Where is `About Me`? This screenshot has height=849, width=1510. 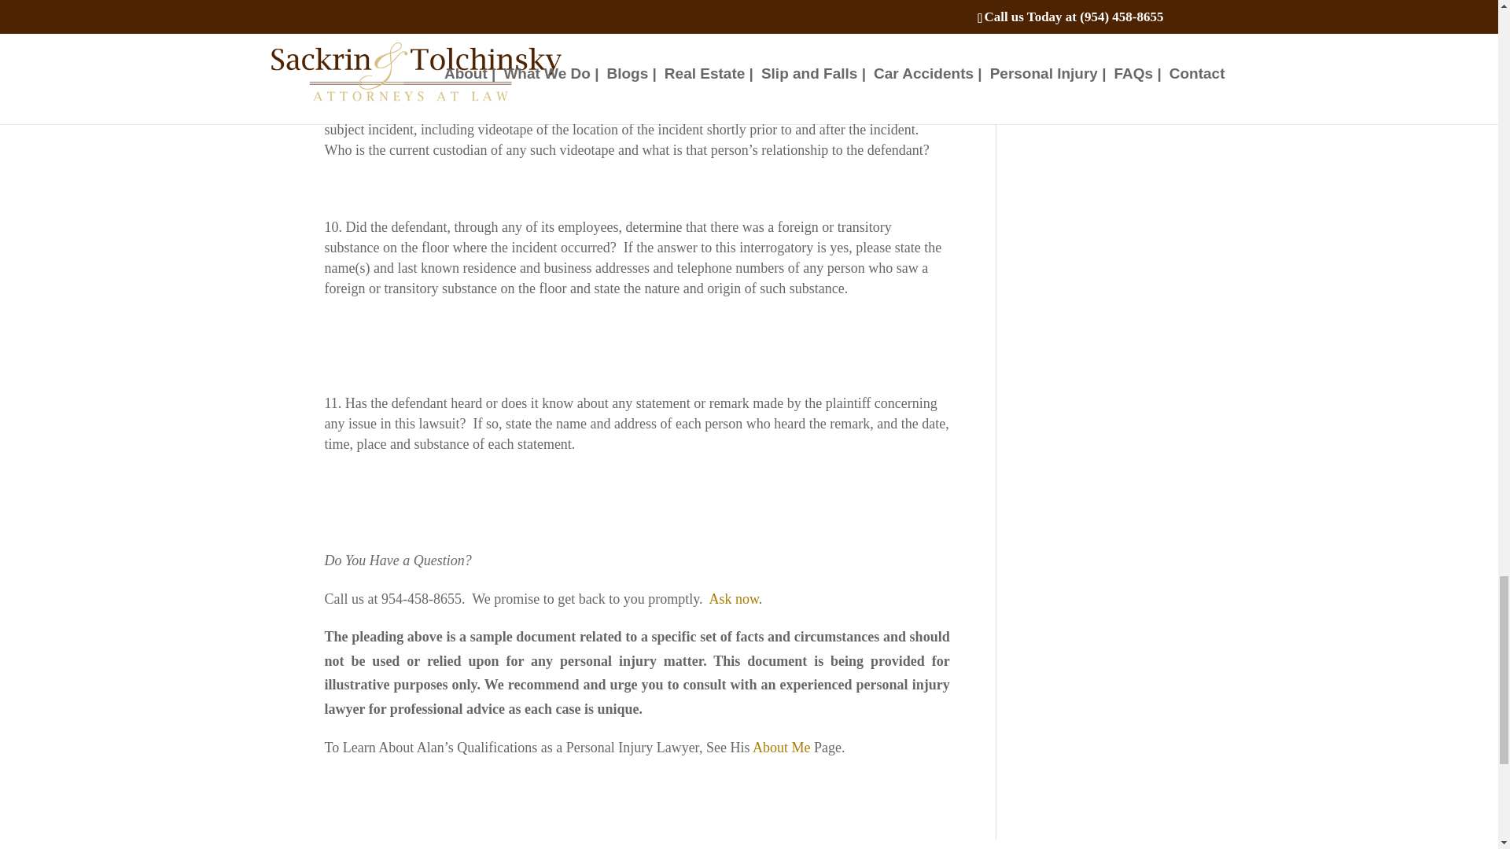 About Me is located at coordinates (782, 747).